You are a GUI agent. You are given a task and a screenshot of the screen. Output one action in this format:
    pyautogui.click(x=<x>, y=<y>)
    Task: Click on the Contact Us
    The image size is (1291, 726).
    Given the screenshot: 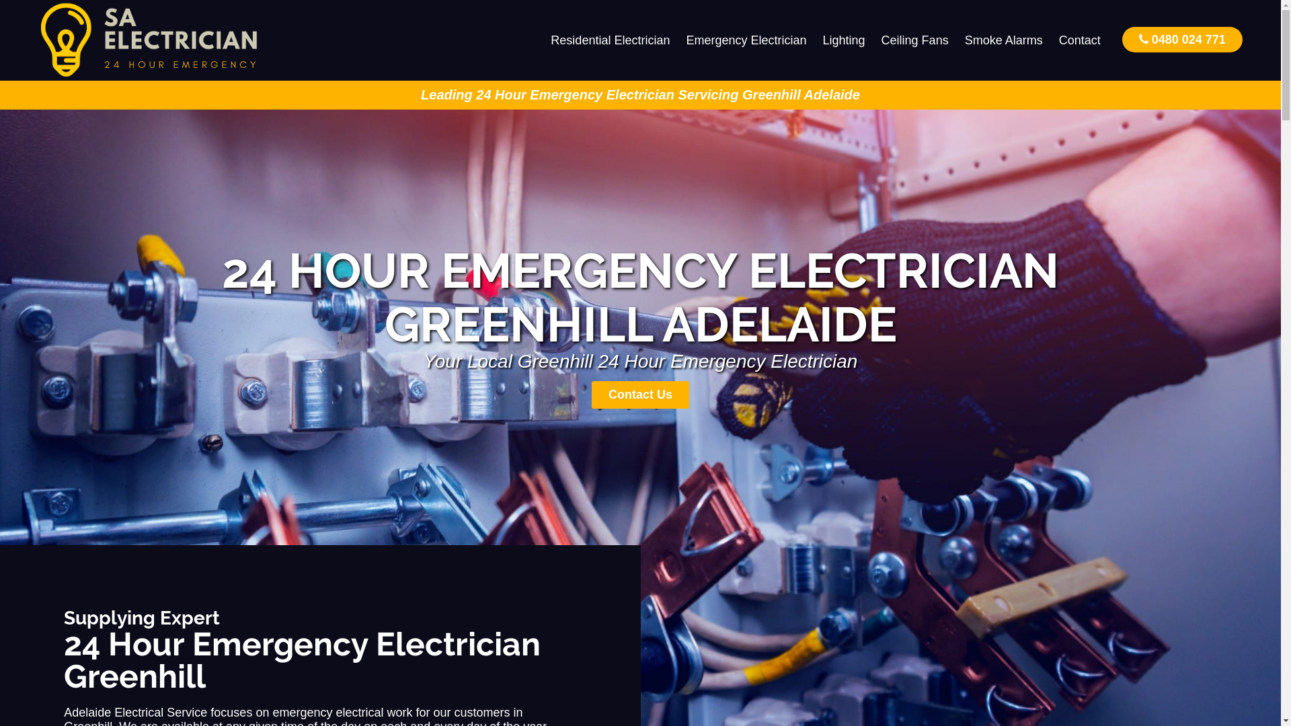 What is the action you would take?
    pyautogui.click(x=640, y=395)
    